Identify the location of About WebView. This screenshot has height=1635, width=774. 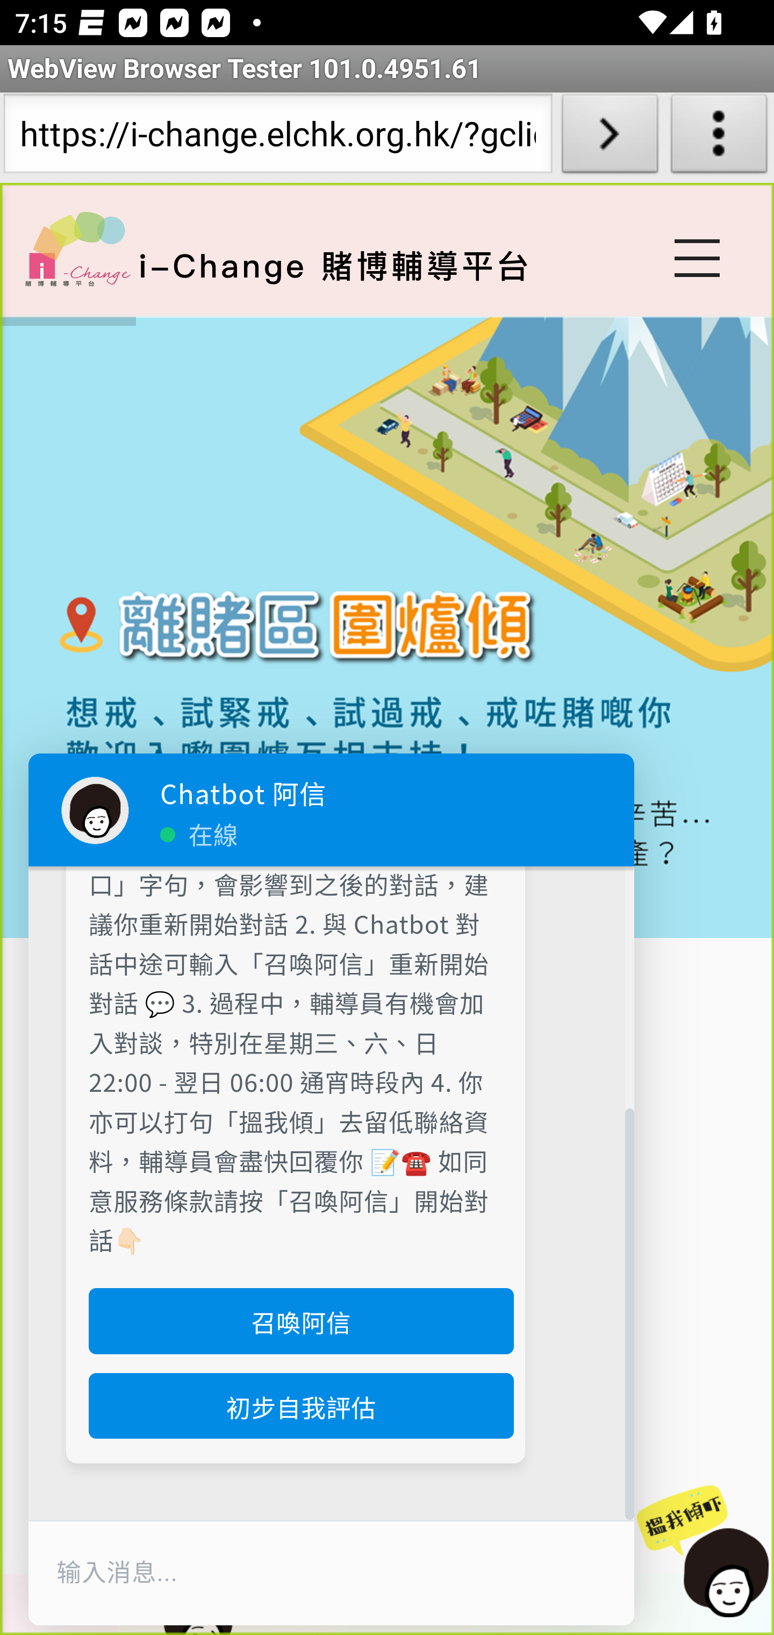
(719, 138).